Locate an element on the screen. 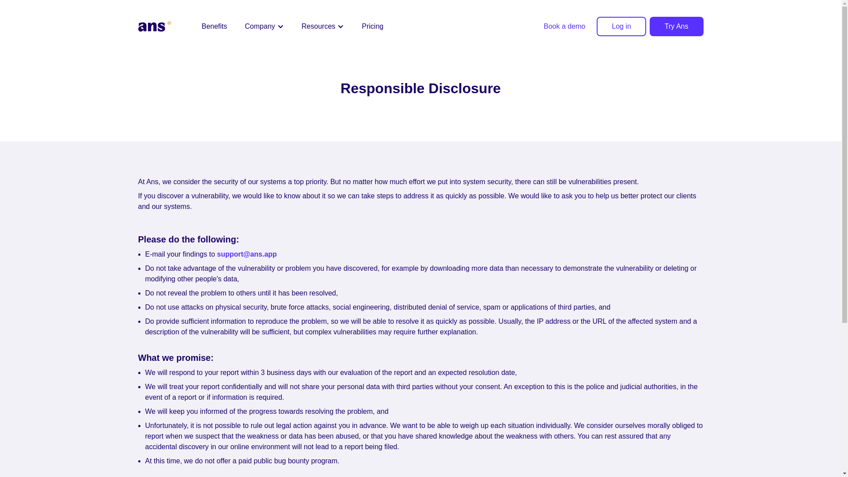 The width and height of the screenshot is (848, 477). Try Ans is located at coordinates (677, 26).